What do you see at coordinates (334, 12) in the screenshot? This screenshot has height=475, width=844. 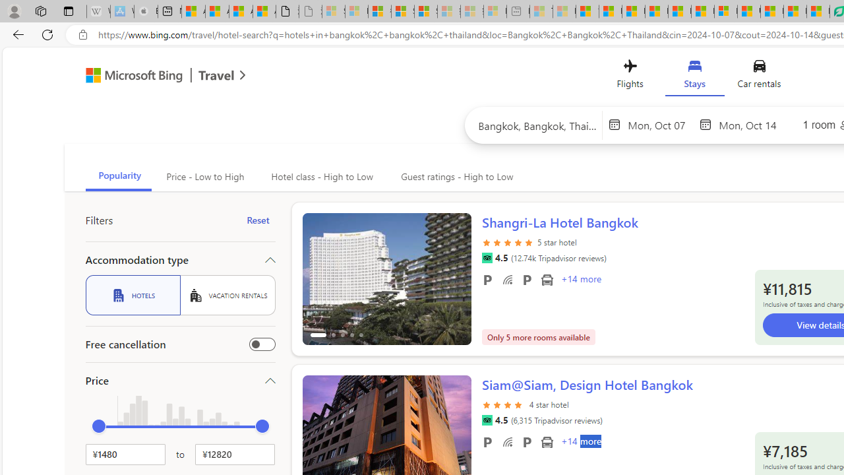 I see `Sign in to your Microsoft account - Sleeping` at bounding box center [334, 12].